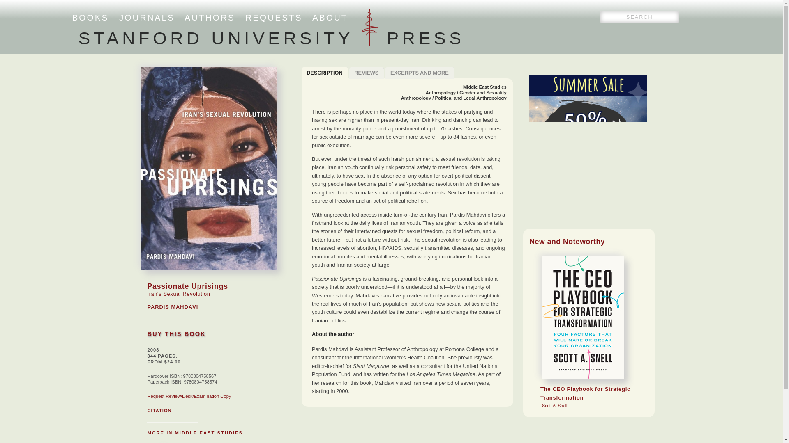  Describe the element at coordinates (485, 87) in the screenshot. I see `Middle East Studies` at that location.